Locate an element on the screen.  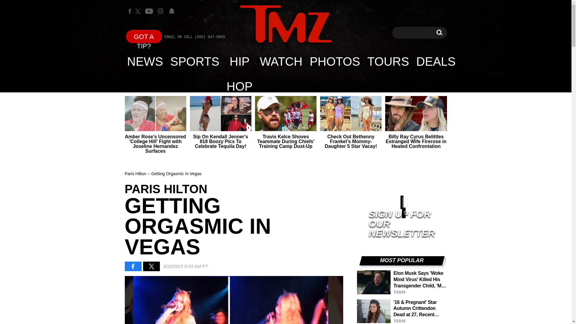
HIP HOP is located at coordinates (439, 32).